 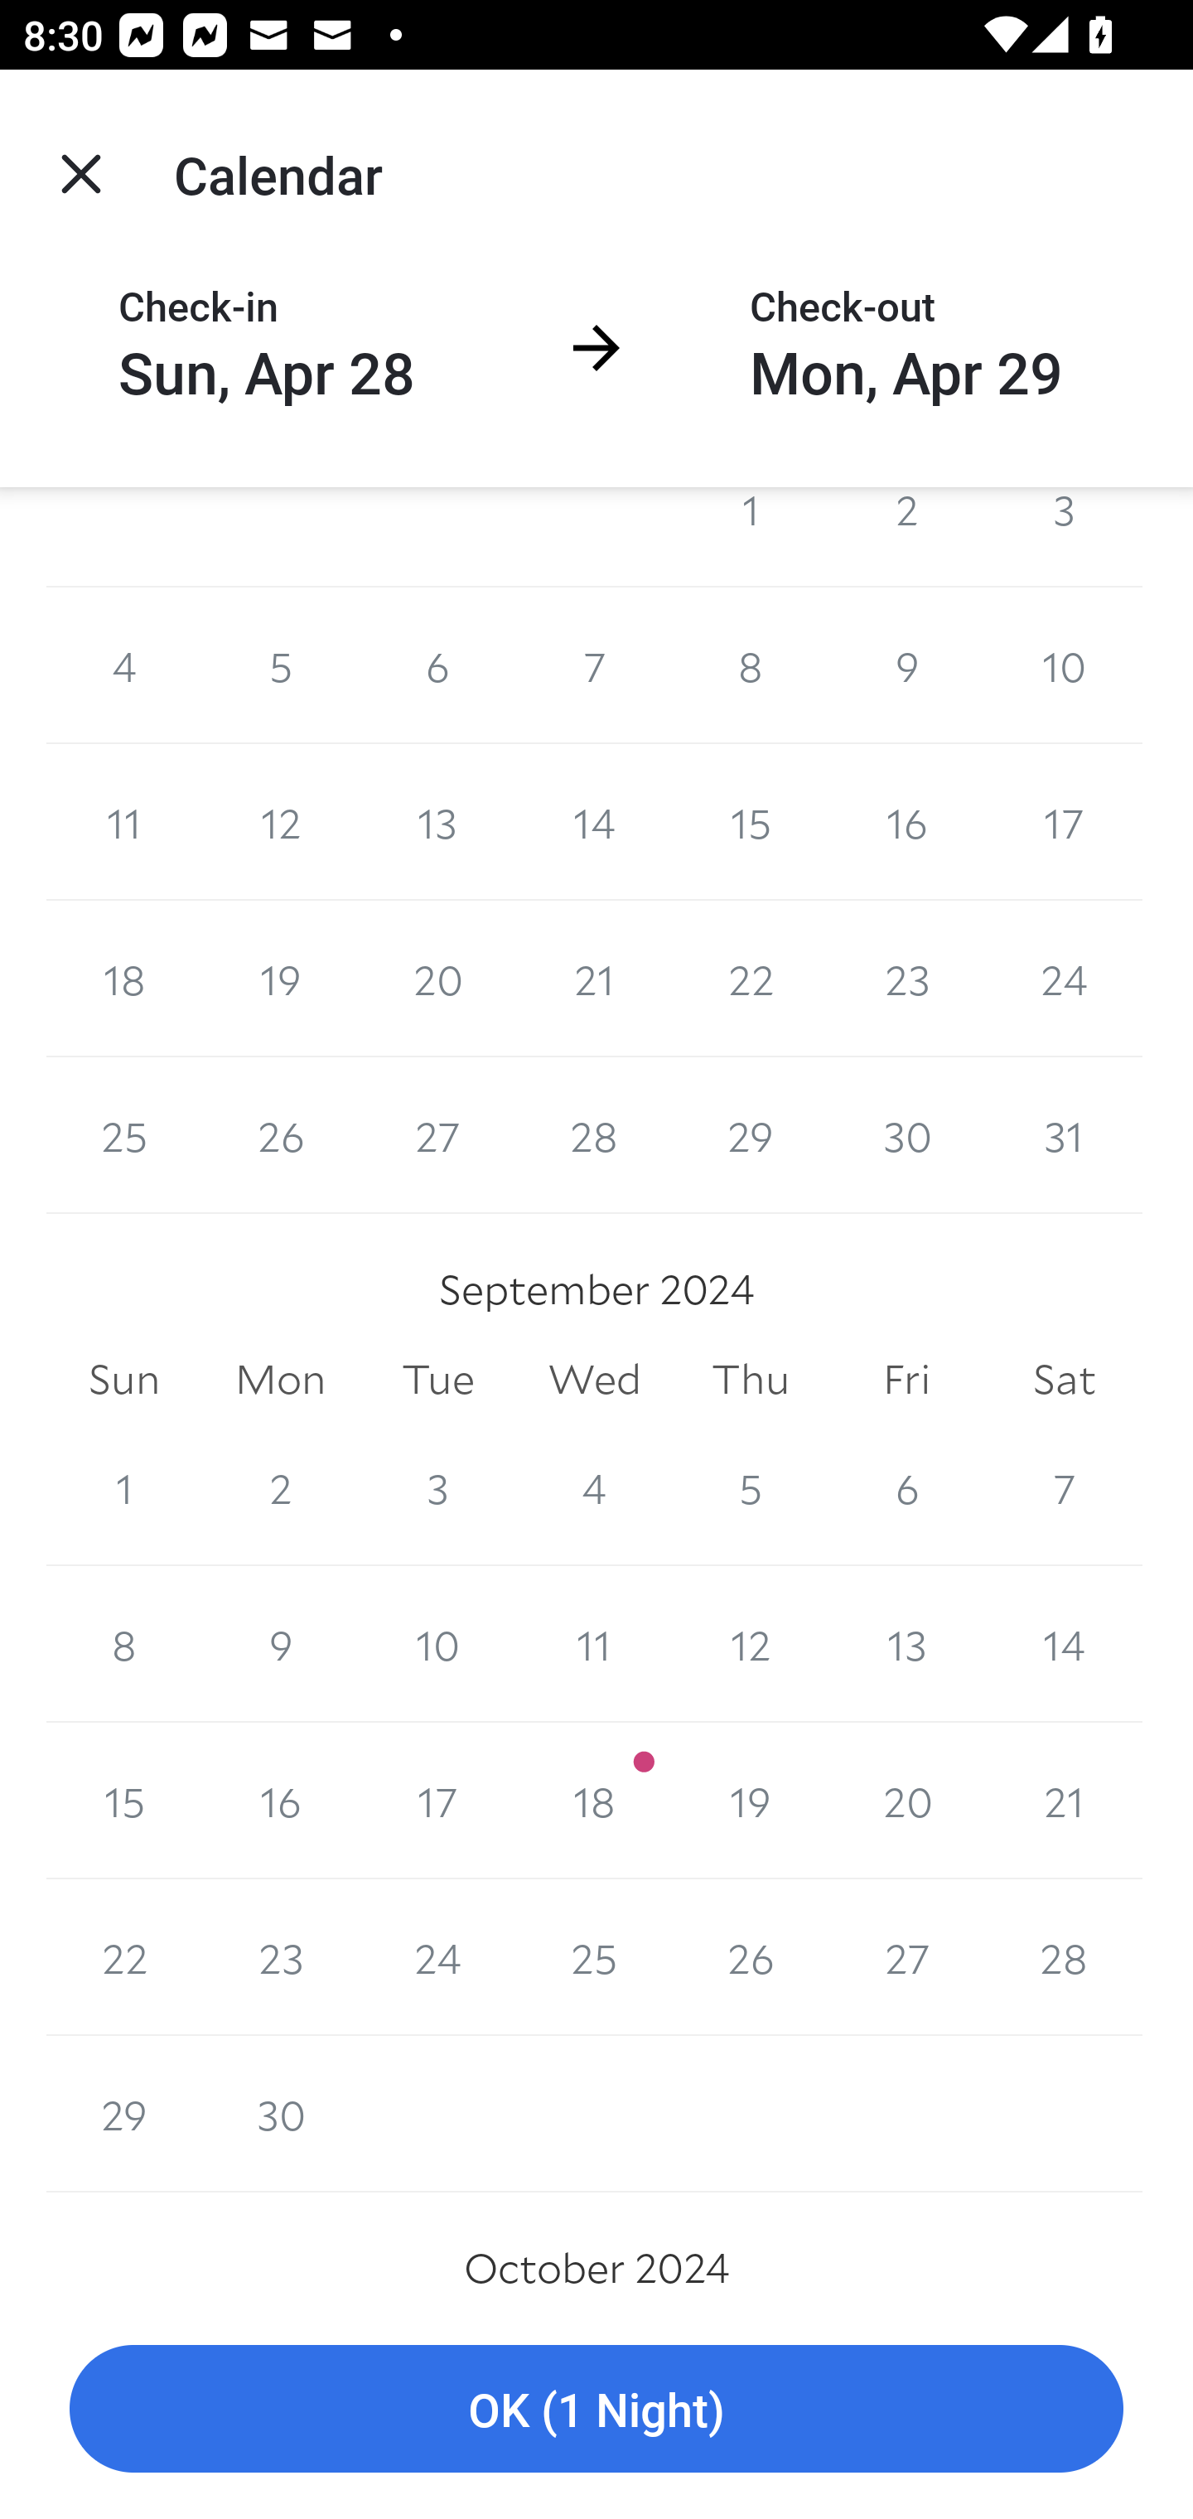 I want to click on 11 11 September 2024, so click(x=595, y=1644).